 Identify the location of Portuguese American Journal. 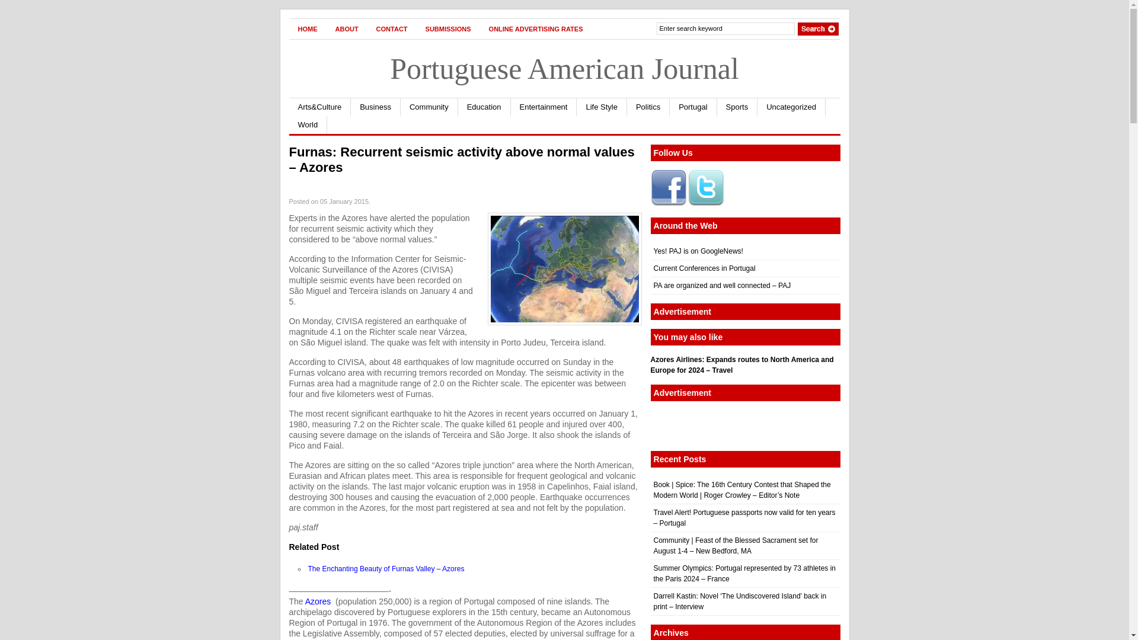
(564, 68).